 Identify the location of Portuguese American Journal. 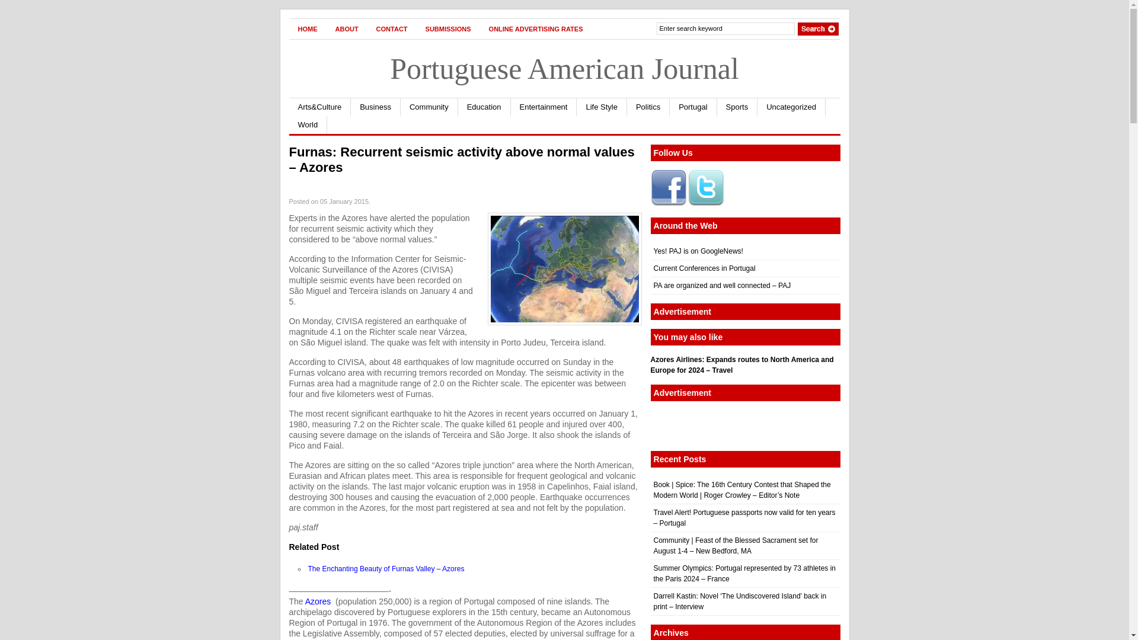
(564, 68).